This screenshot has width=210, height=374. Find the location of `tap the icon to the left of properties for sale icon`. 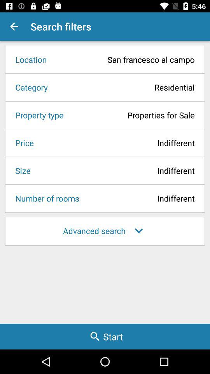

tap the icon to the left of properties for sale icon is located at coordinates (37, 115).